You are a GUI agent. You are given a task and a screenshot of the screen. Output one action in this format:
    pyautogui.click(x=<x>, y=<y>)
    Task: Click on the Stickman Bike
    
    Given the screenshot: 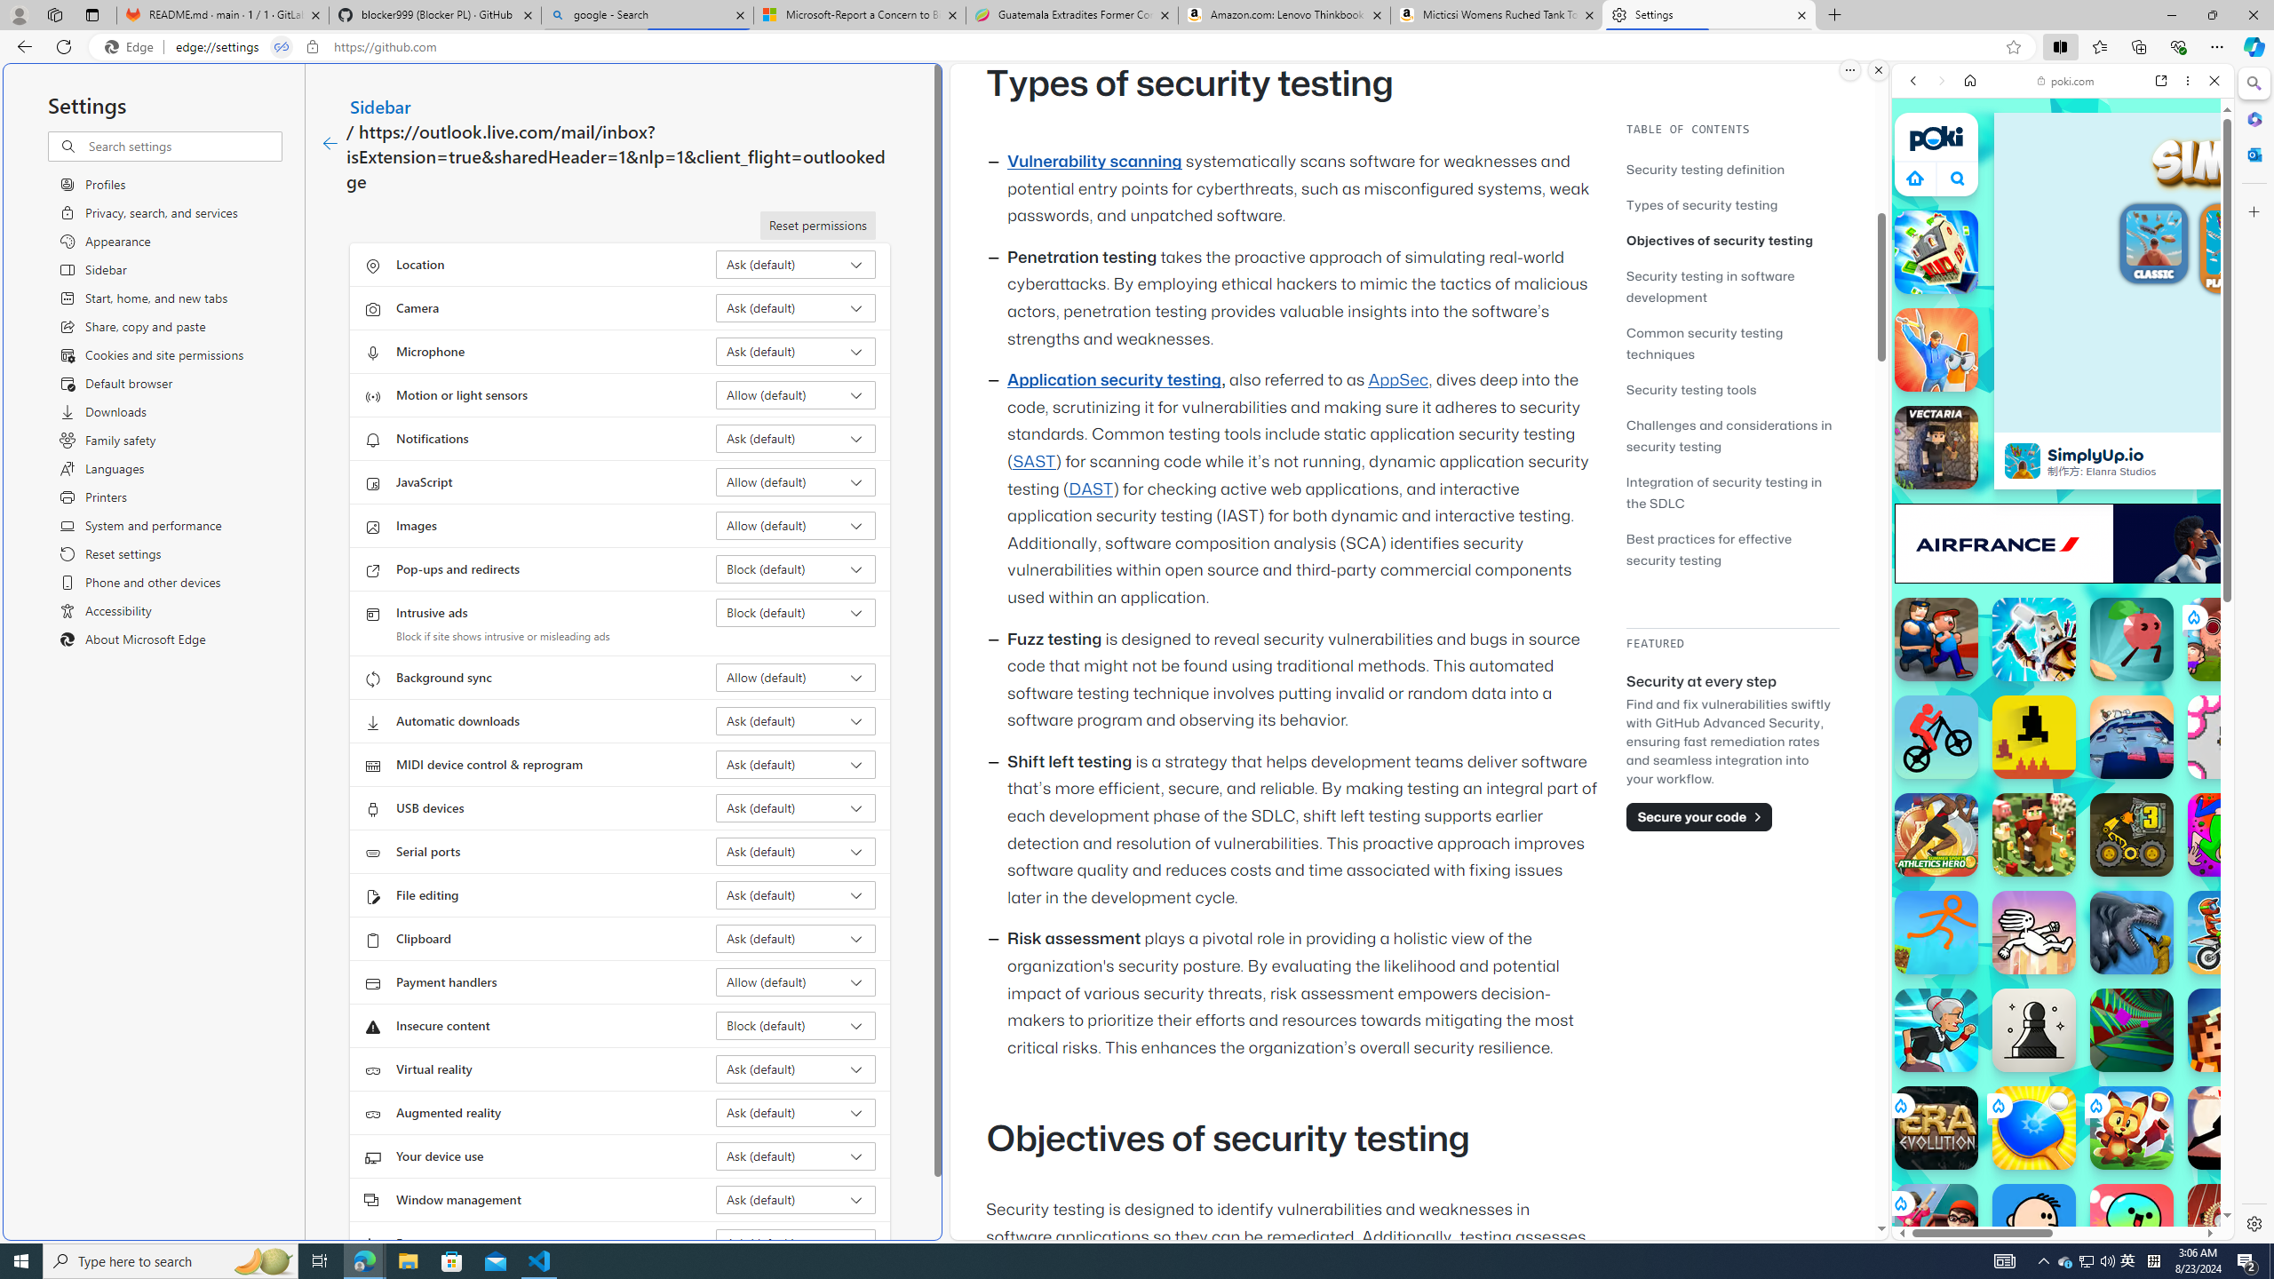 What is the action you would take?
    pyautogui.click(x=1936, y=737)
    